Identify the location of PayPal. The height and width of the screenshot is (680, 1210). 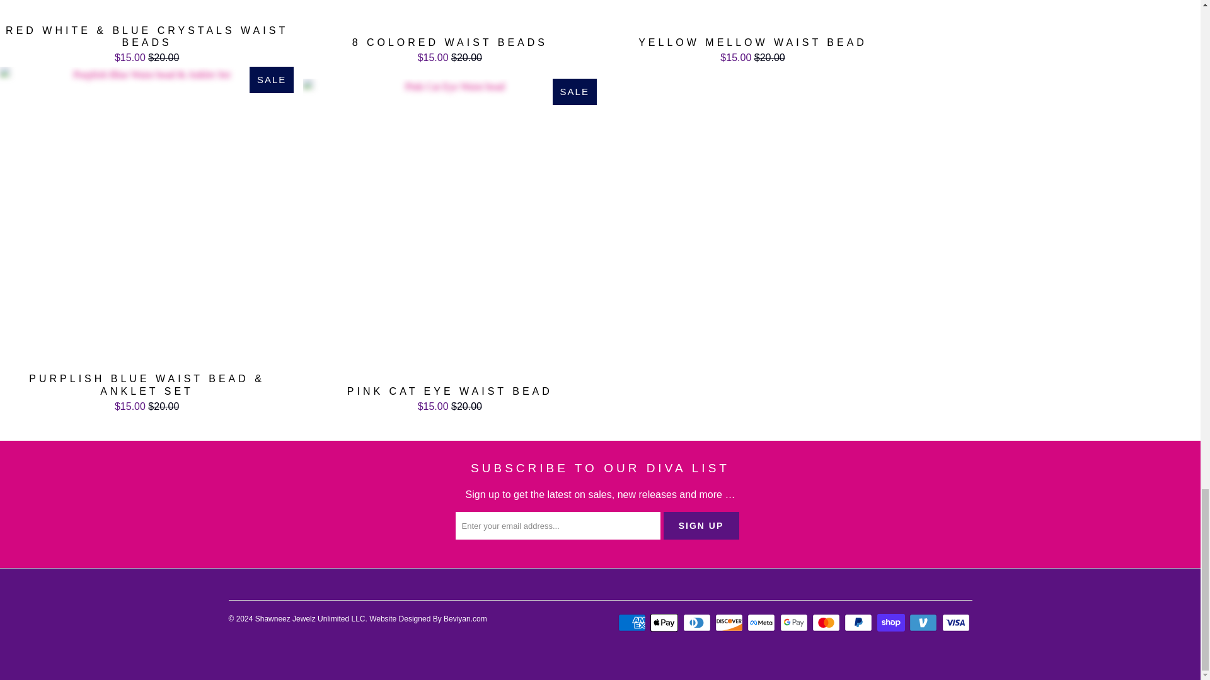
(860, 623).